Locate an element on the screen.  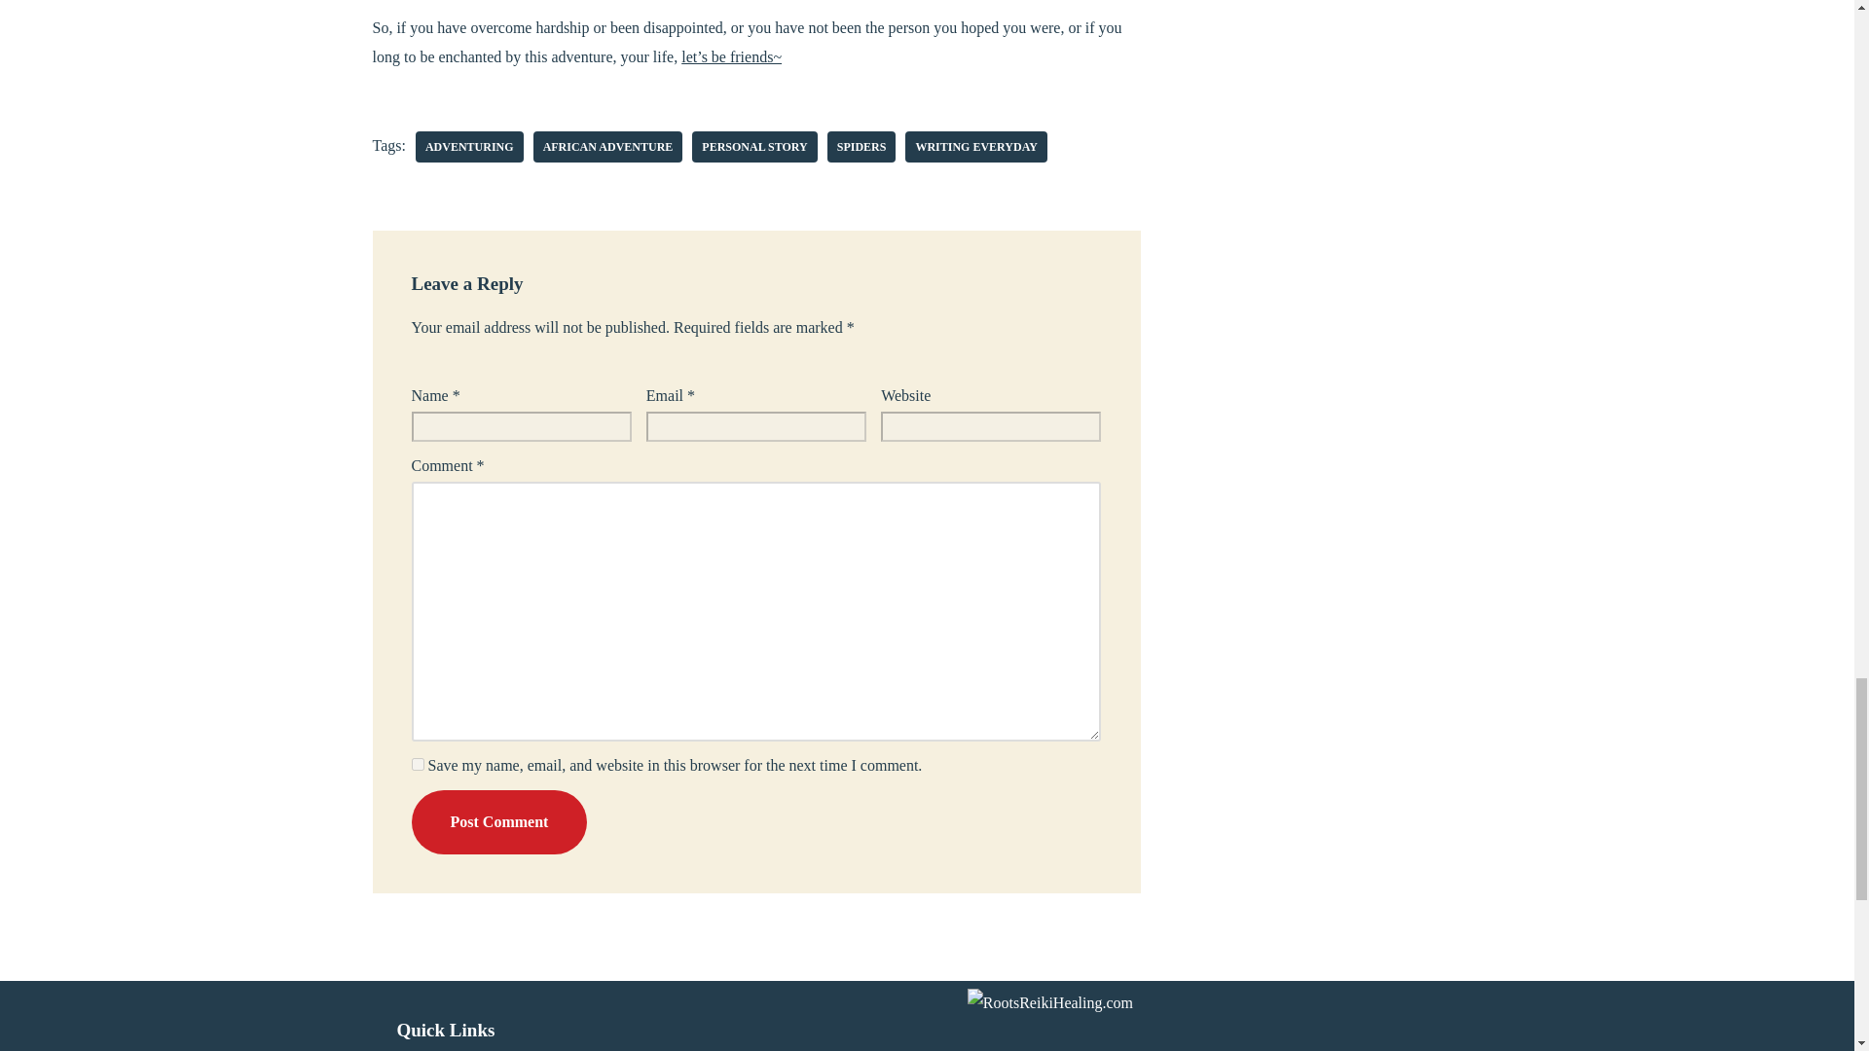
African Adventure is located at coordinates (607, 147).